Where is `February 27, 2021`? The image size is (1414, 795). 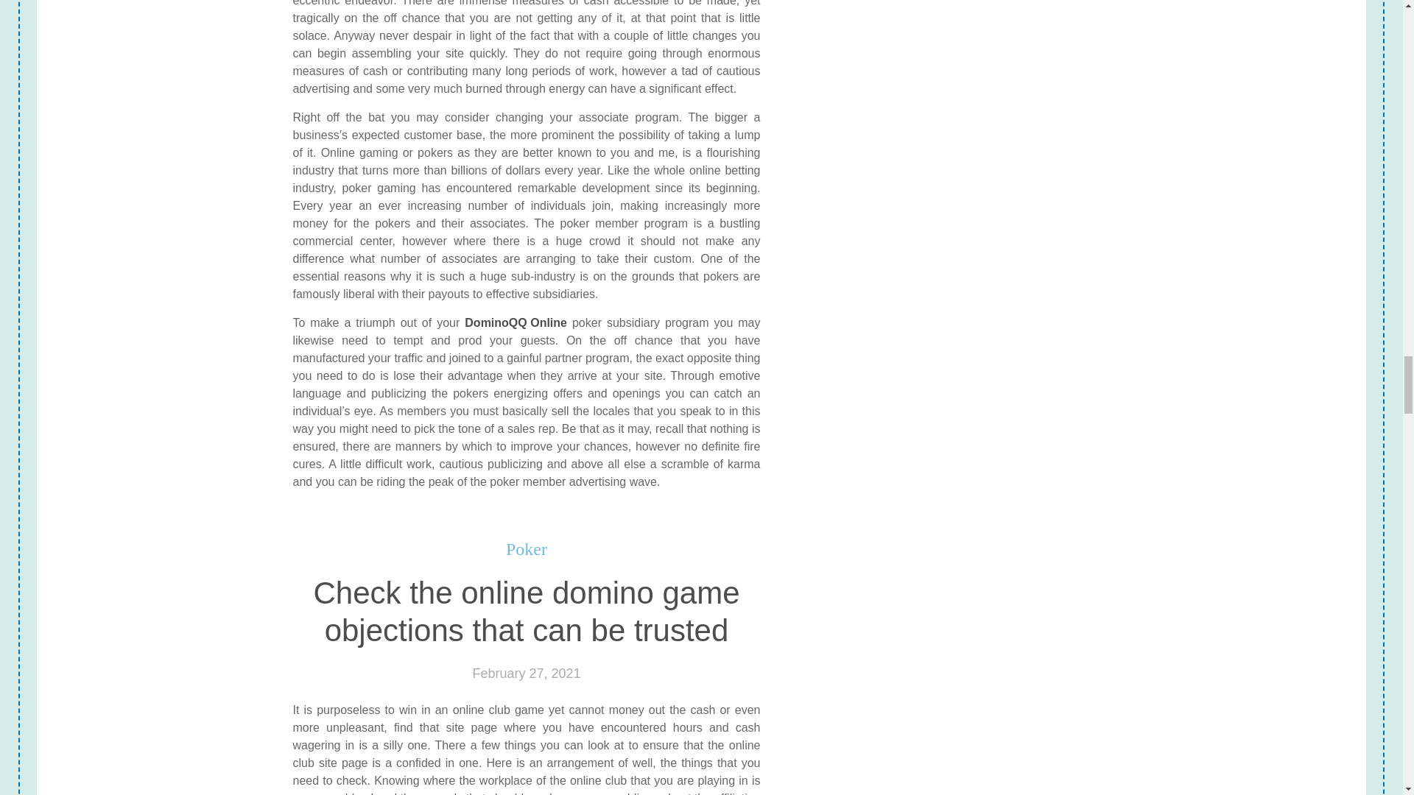 February 27, 2021 is located at coordinates (526, 673).